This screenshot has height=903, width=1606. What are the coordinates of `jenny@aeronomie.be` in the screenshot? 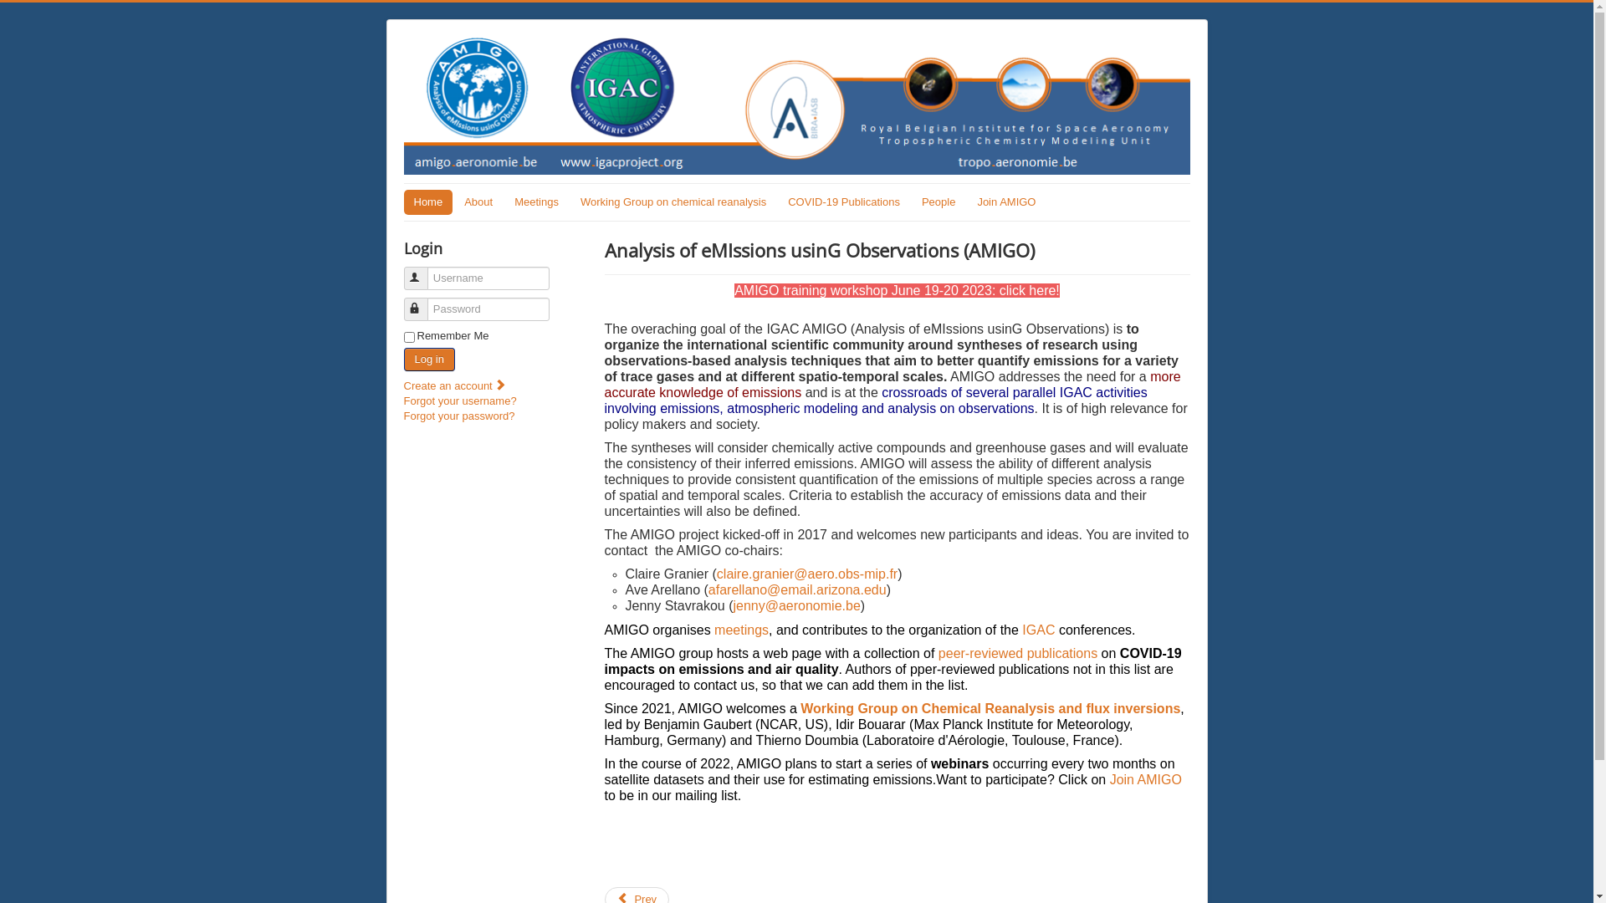 It's located at (796, 605).